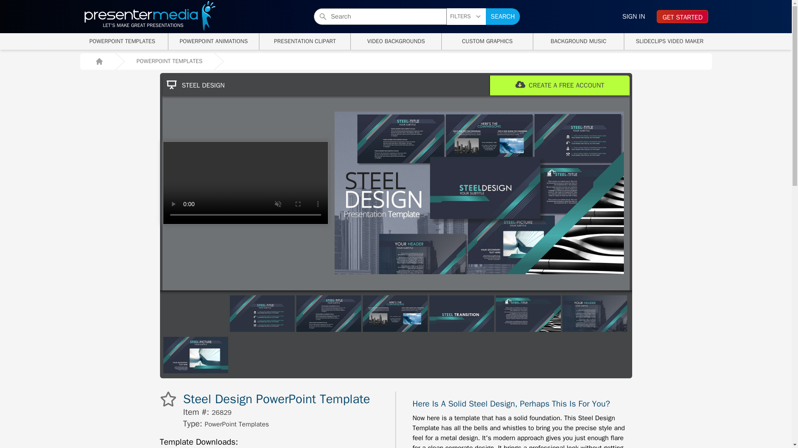  I want to click on SEARCH, so click(503, 17).